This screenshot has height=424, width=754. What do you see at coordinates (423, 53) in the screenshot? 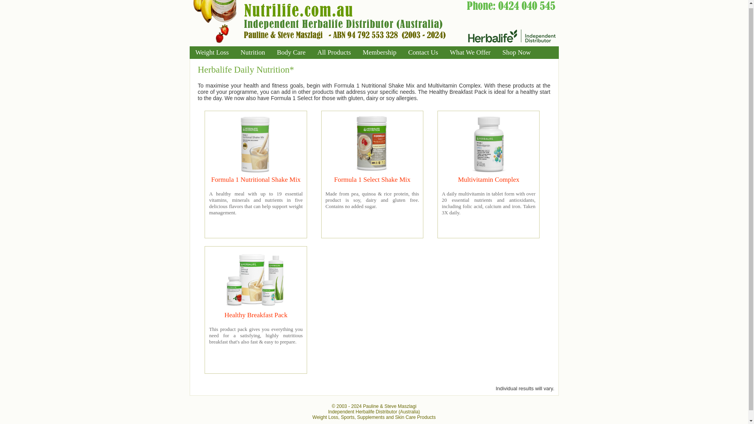
I see `Contact Us` at bounding box center [423, 53].